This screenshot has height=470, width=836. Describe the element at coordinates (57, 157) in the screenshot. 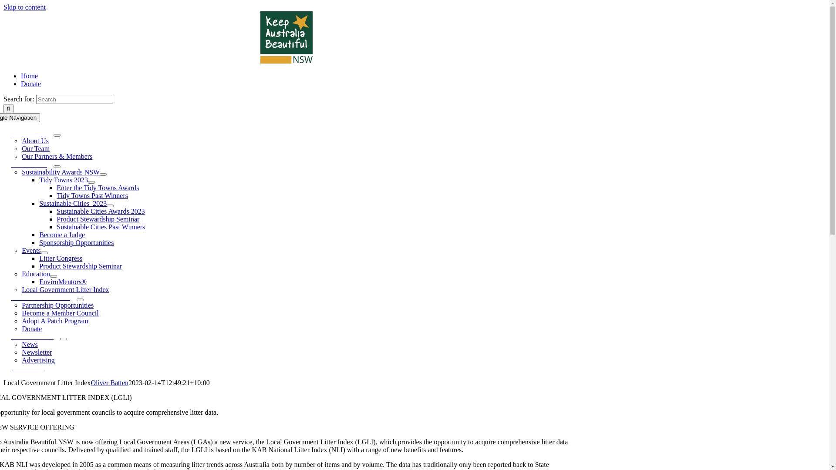

I see `Our Partners & Members` at that location.